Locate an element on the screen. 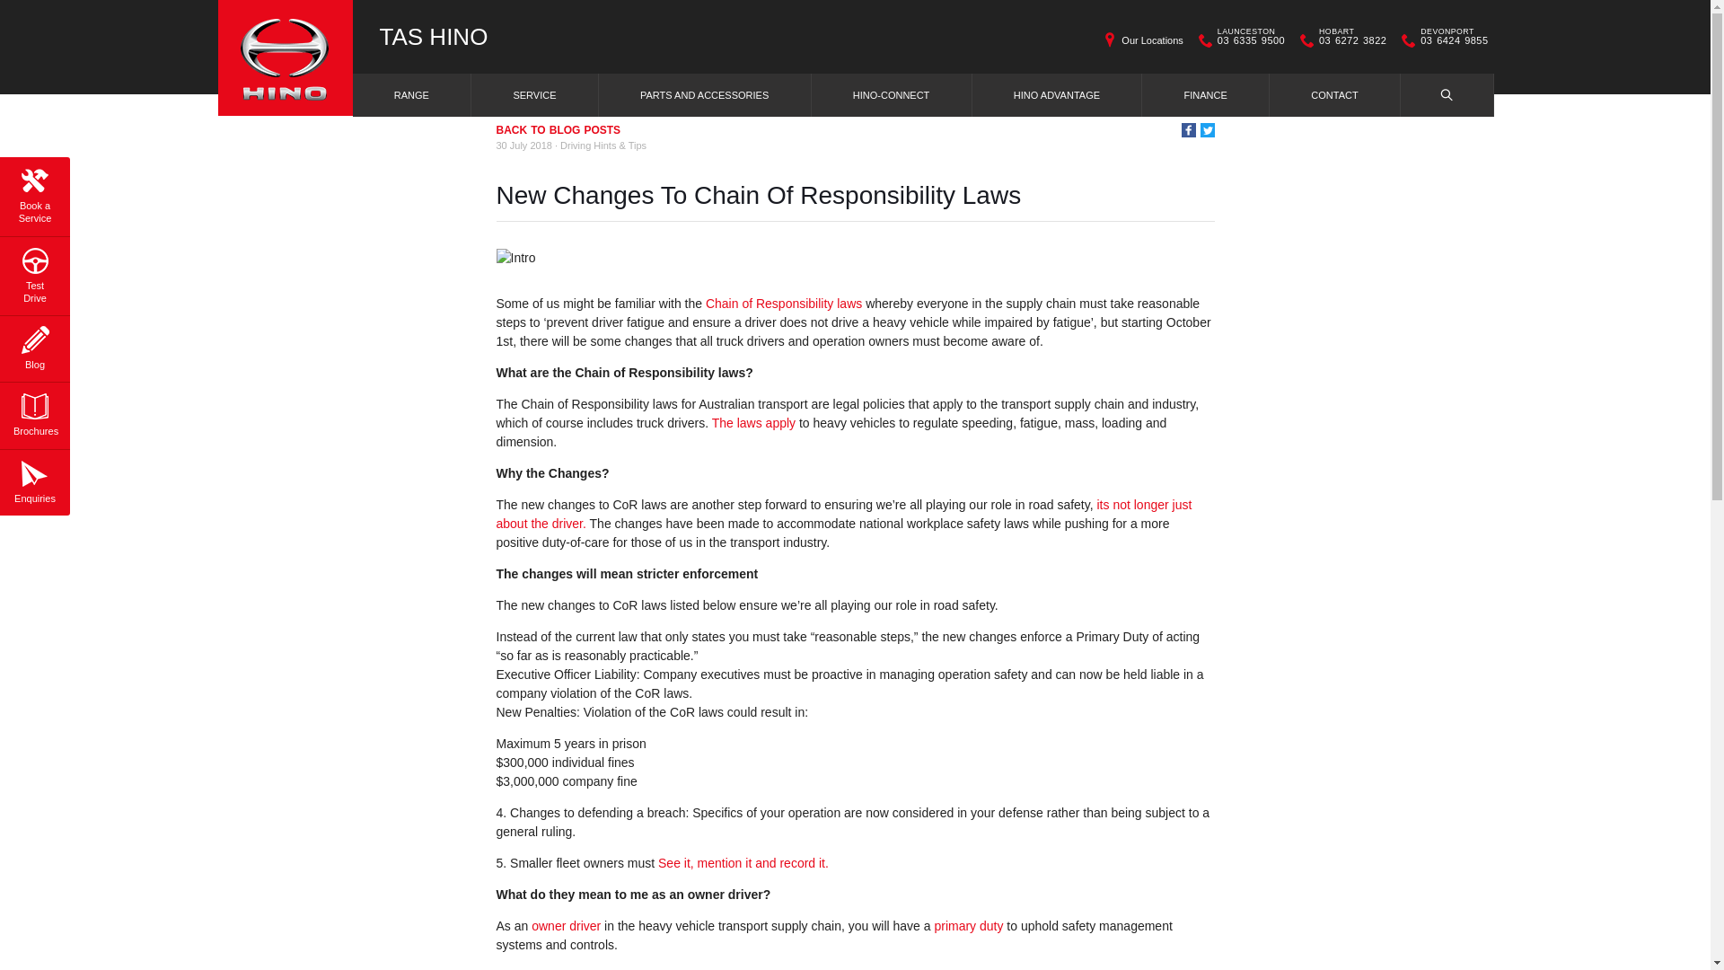 The image size is (1724, 970). Twitter is located at coordinates (1207, 130).